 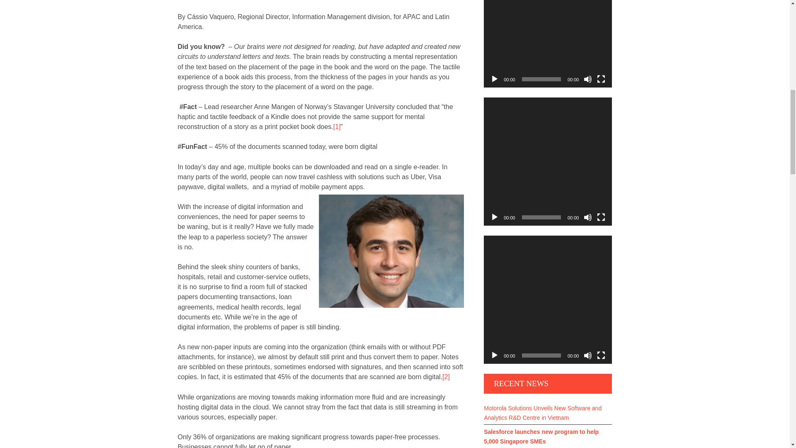 I want to click on Fullscreen, so click(x=601, y=79).